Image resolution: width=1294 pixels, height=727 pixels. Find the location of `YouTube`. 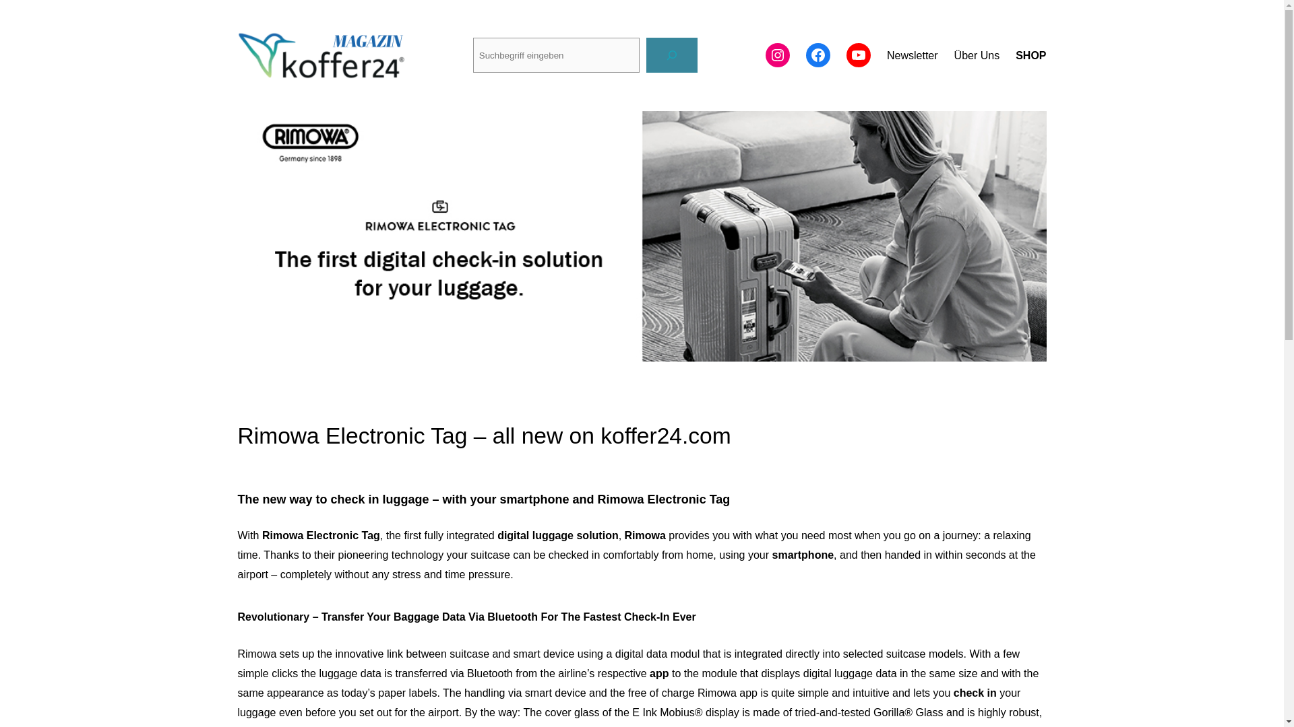

YouTube is located at coordinates (859, 55).